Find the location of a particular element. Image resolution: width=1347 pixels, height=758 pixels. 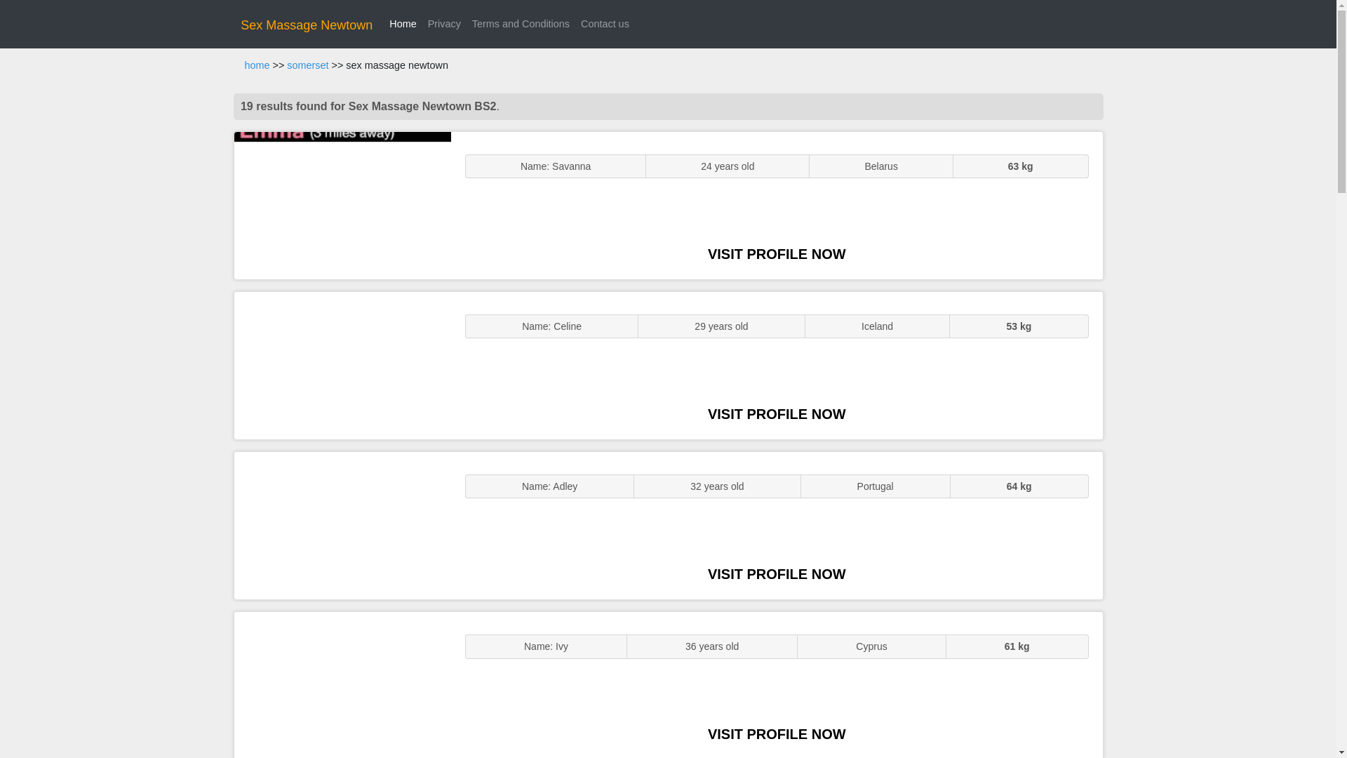

 ENGLISH STUNNER is located at coordinates (342, 205).